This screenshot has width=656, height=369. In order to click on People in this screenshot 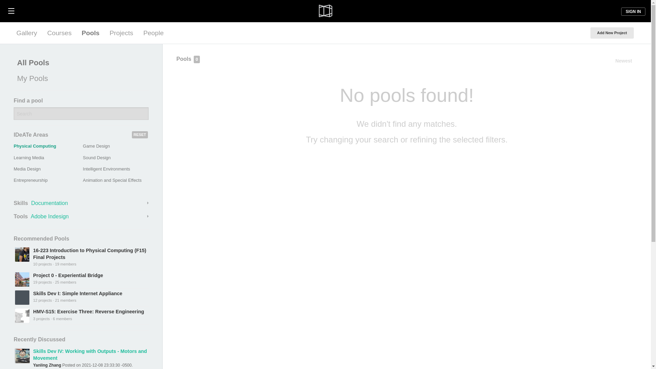, I will do `click(153, 33)`.